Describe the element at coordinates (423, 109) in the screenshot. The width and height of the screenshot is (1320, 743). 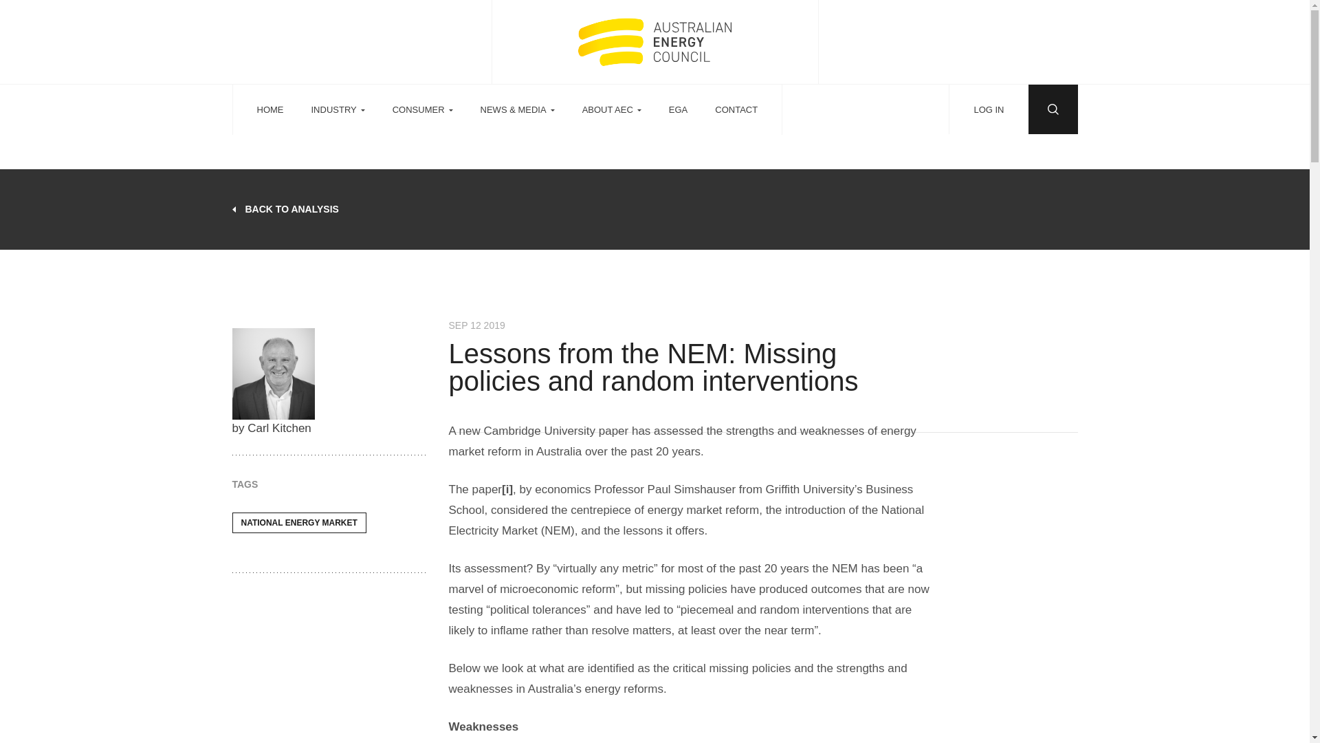
I see `CONSUMER` at that location.